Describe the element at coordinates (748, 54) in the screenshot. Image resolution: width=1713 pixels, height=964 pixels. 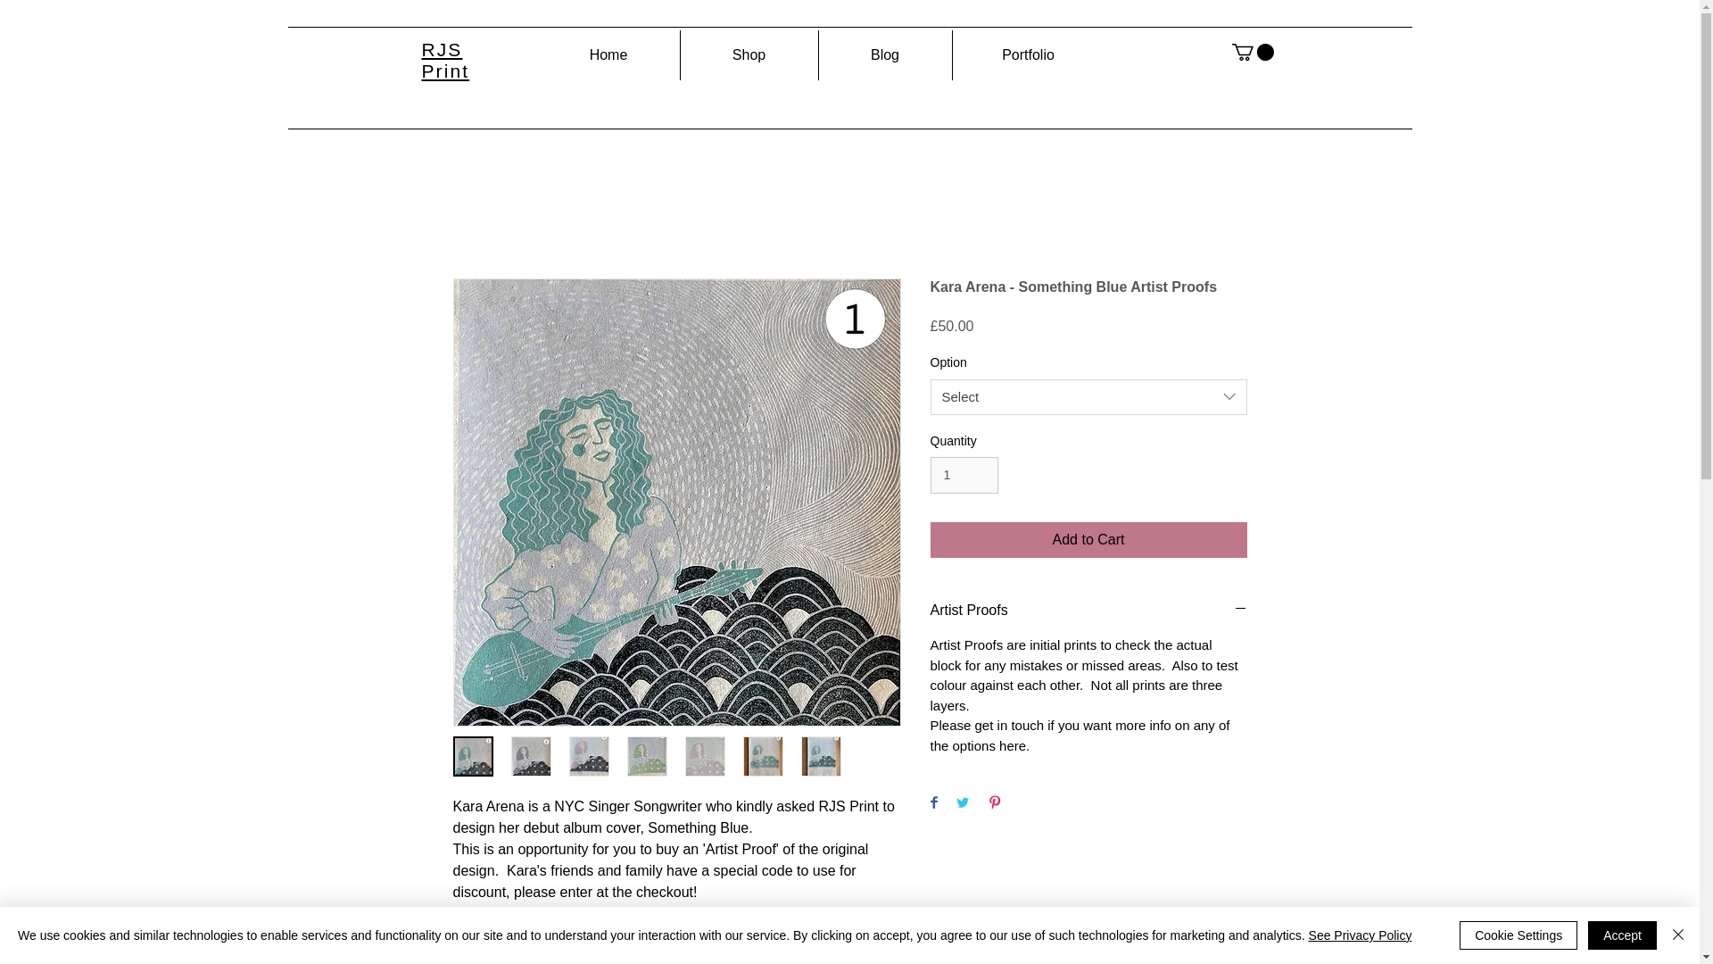
I see `Shop` at that location.